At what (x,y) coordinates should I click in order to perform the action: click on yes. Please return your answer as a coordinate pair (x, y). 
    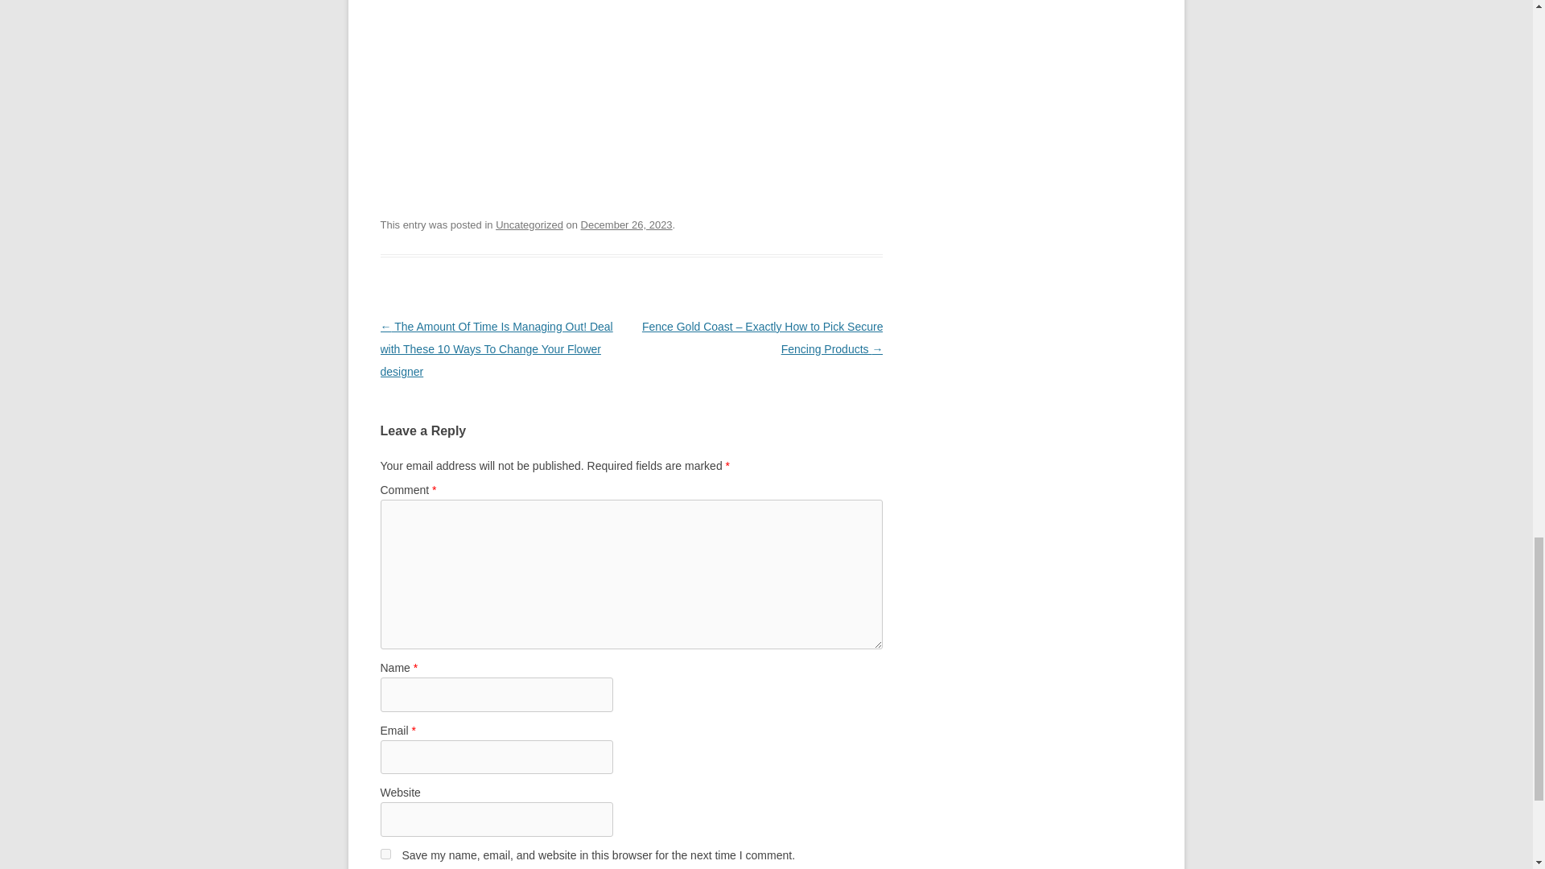
    Looking at the image, I should click on (385, 855).